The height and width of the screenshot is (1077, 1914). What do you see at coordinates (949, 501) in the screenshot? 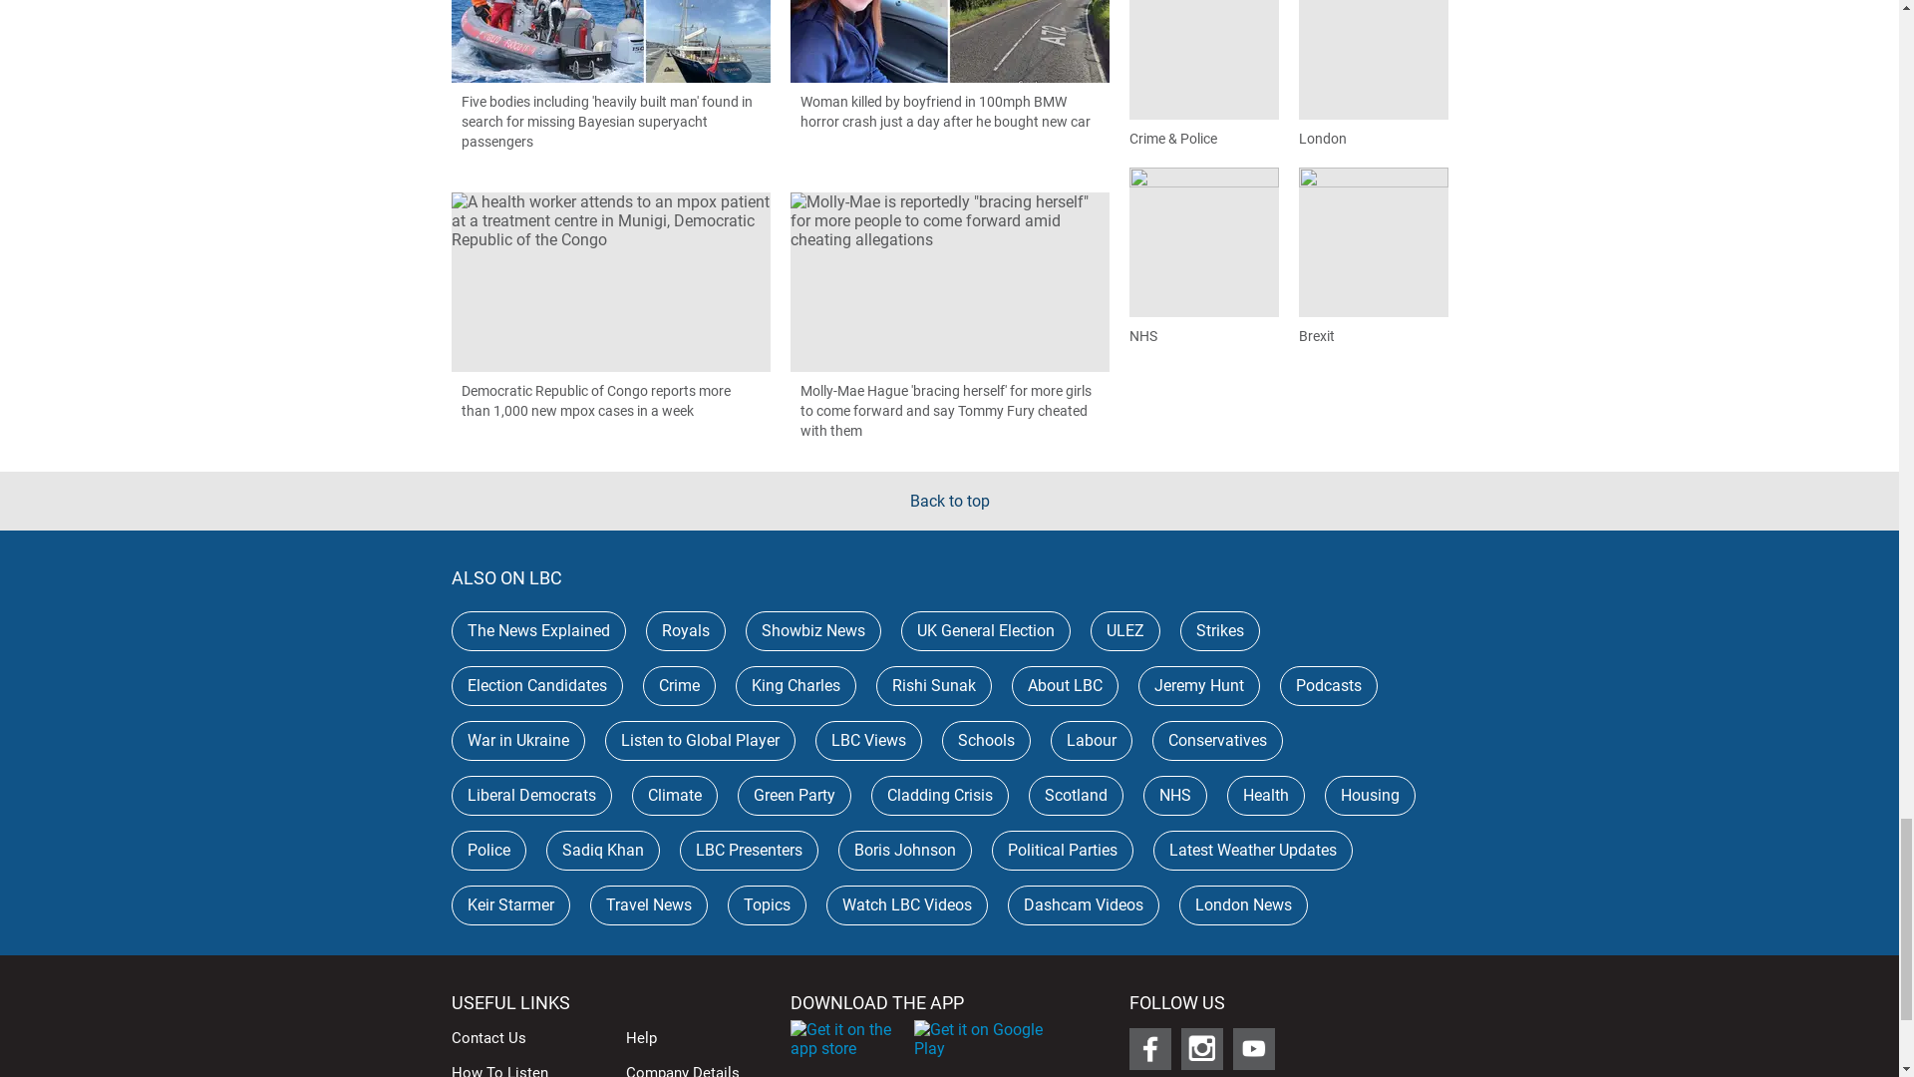
I see `Back to top` at bounding box center [949, 501].